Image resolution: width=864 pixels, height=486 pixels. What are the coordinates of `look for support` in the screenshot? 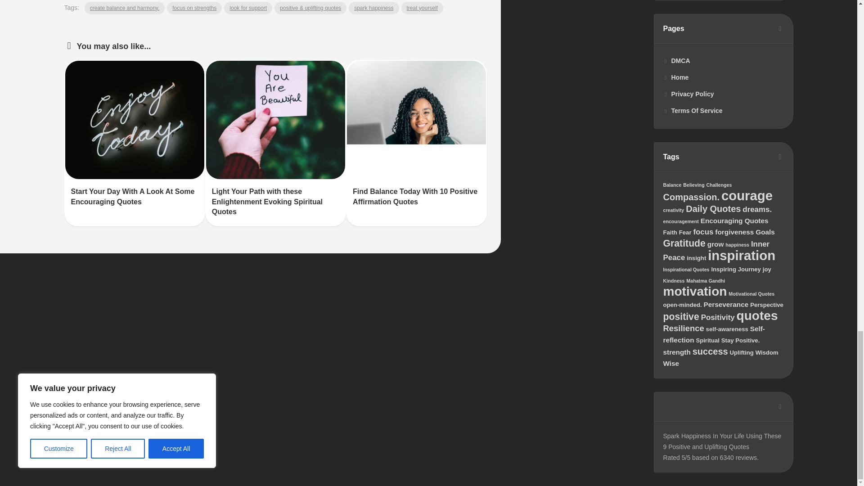 It's located at (247, 8).